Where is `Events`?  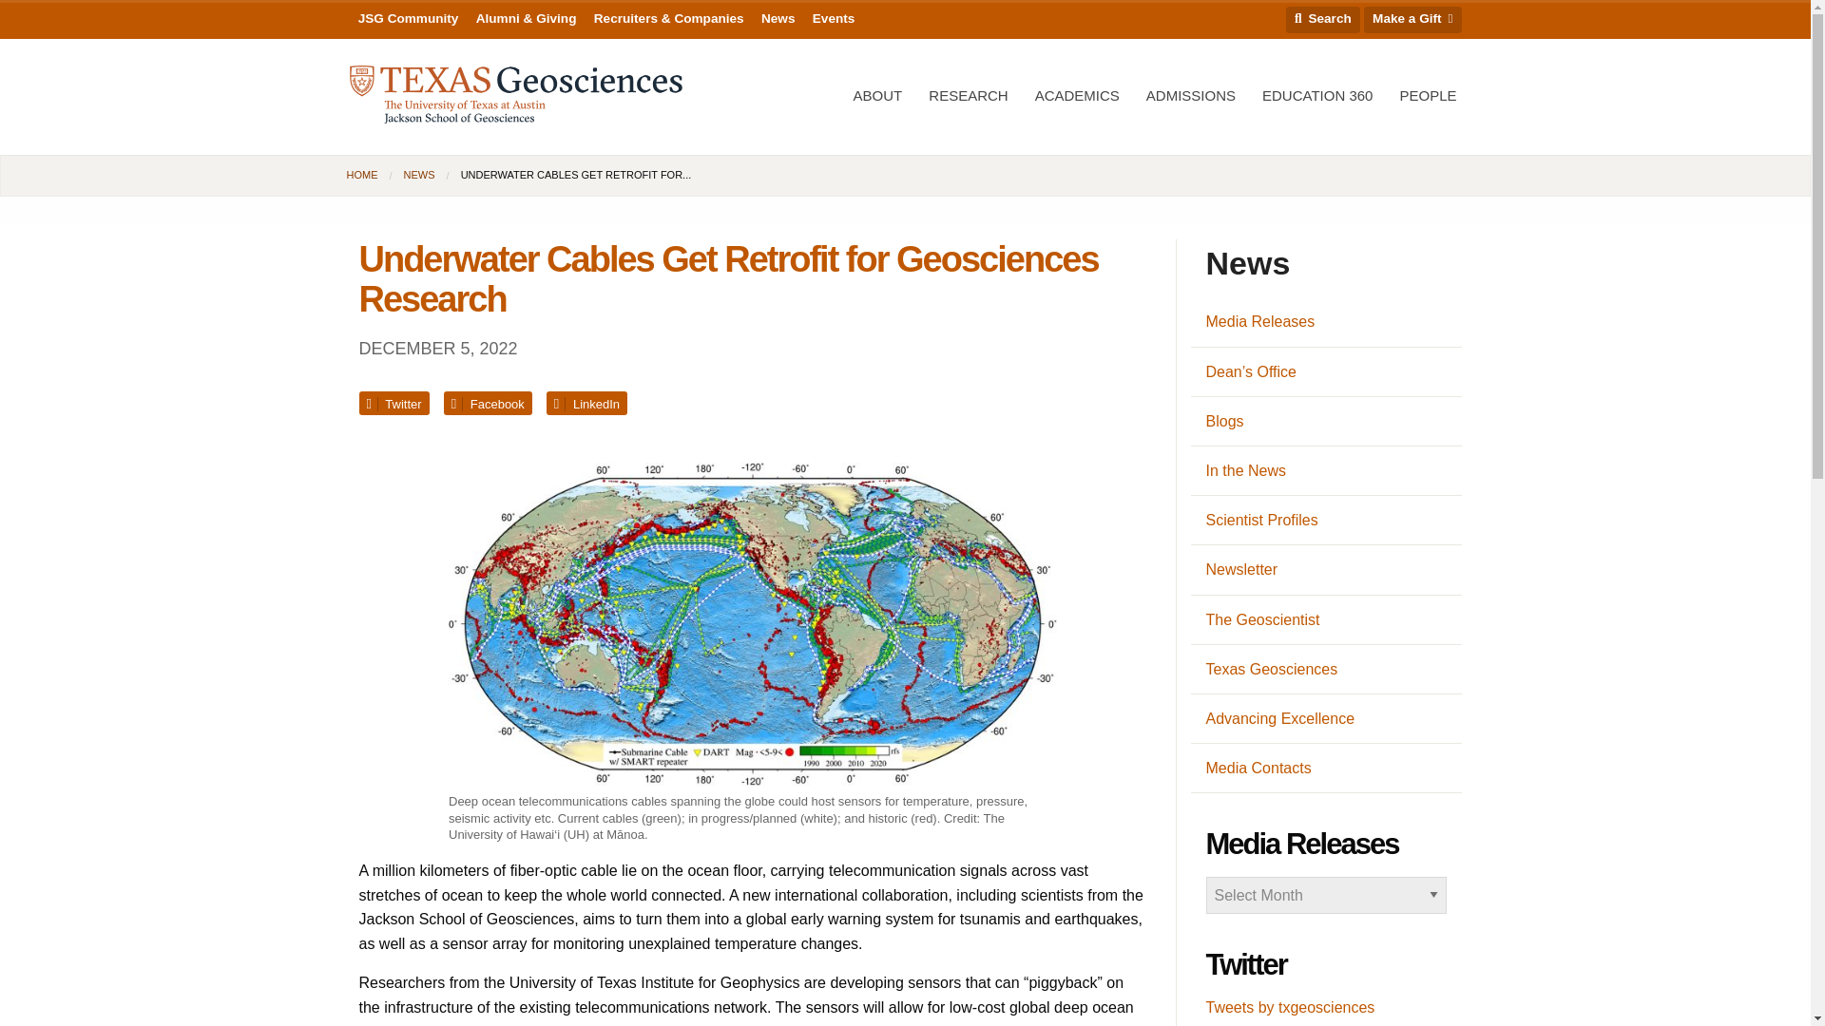
Events is located at coordinates (834, 19).